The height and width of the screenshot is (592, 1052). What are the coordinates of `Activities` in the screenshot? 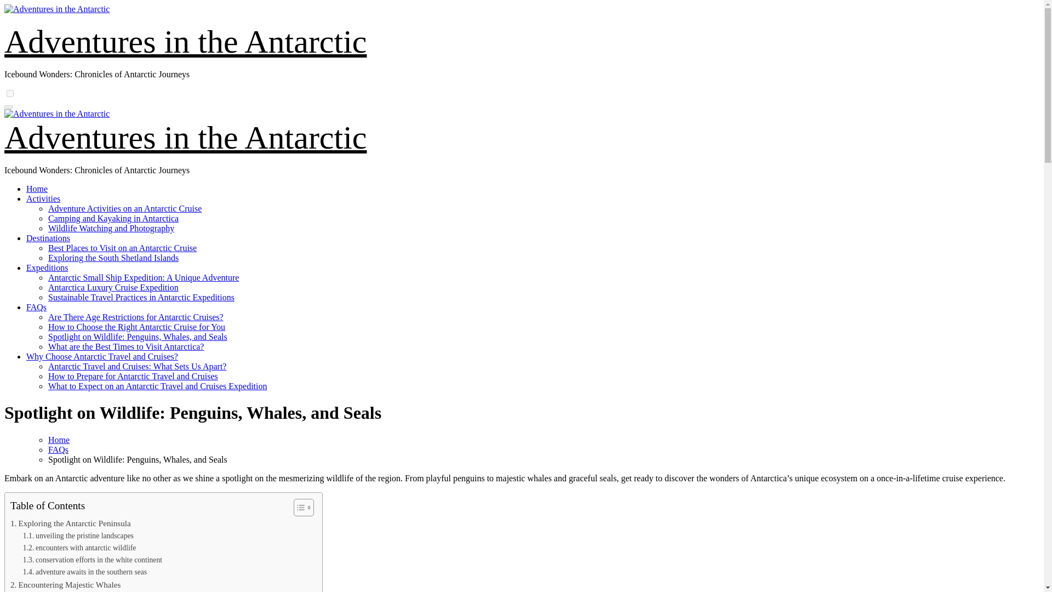 It's located at (43, 198).